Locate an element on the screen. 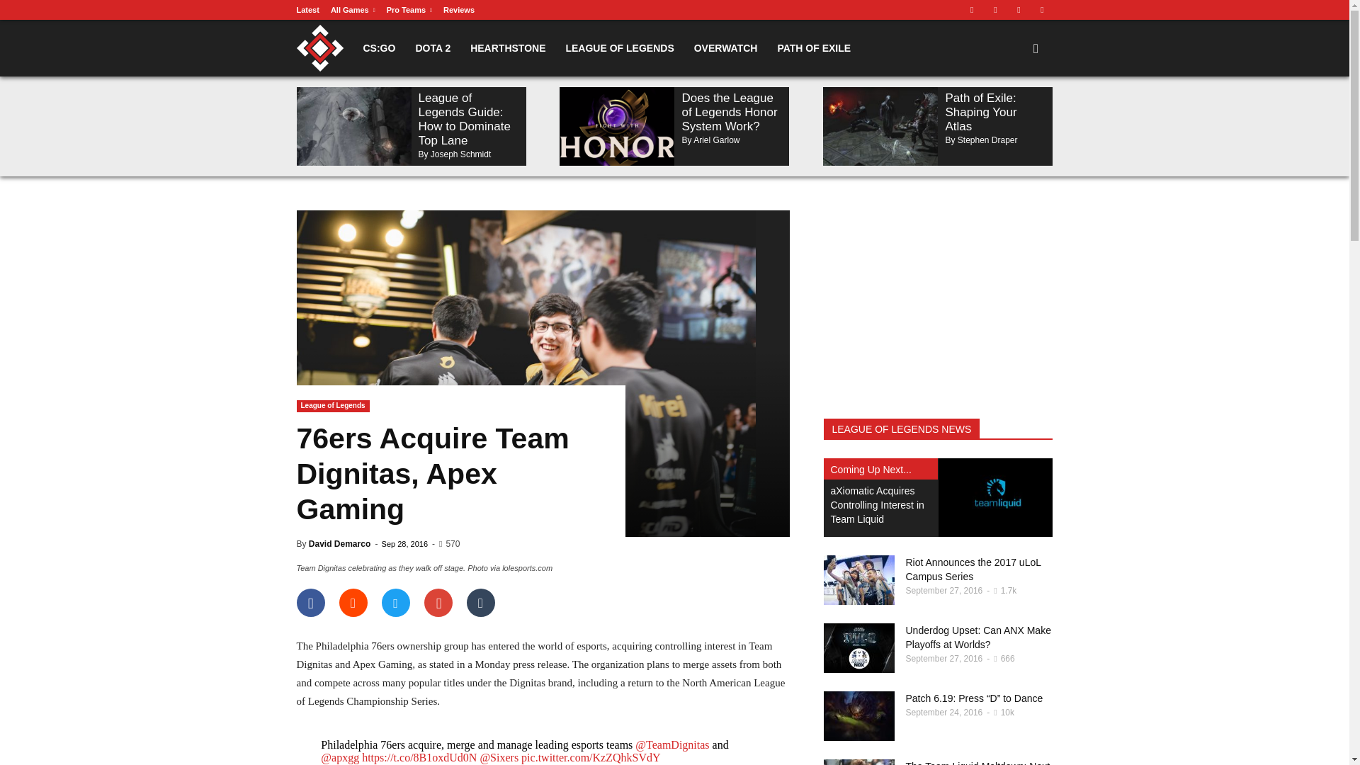 The image size is (1360, 765). Pro Teams is located at coordinates (409, 10).